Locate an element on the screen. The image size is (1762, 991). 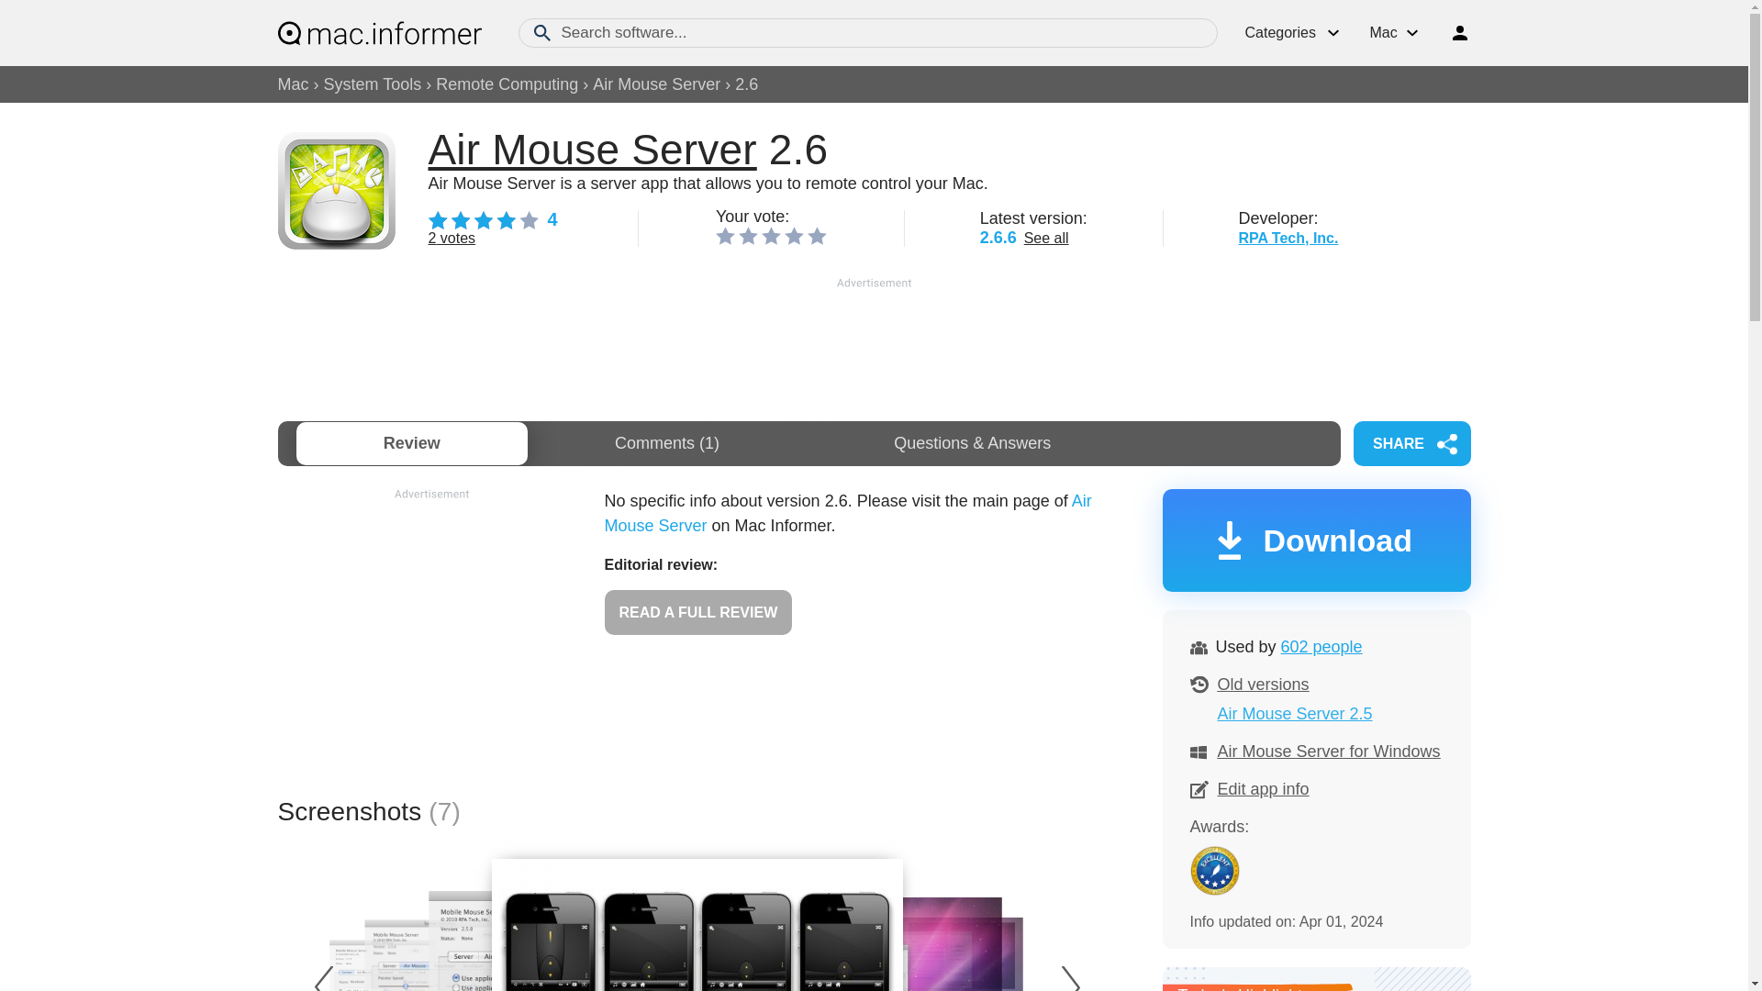
Search is located at coordinates (541, 32).